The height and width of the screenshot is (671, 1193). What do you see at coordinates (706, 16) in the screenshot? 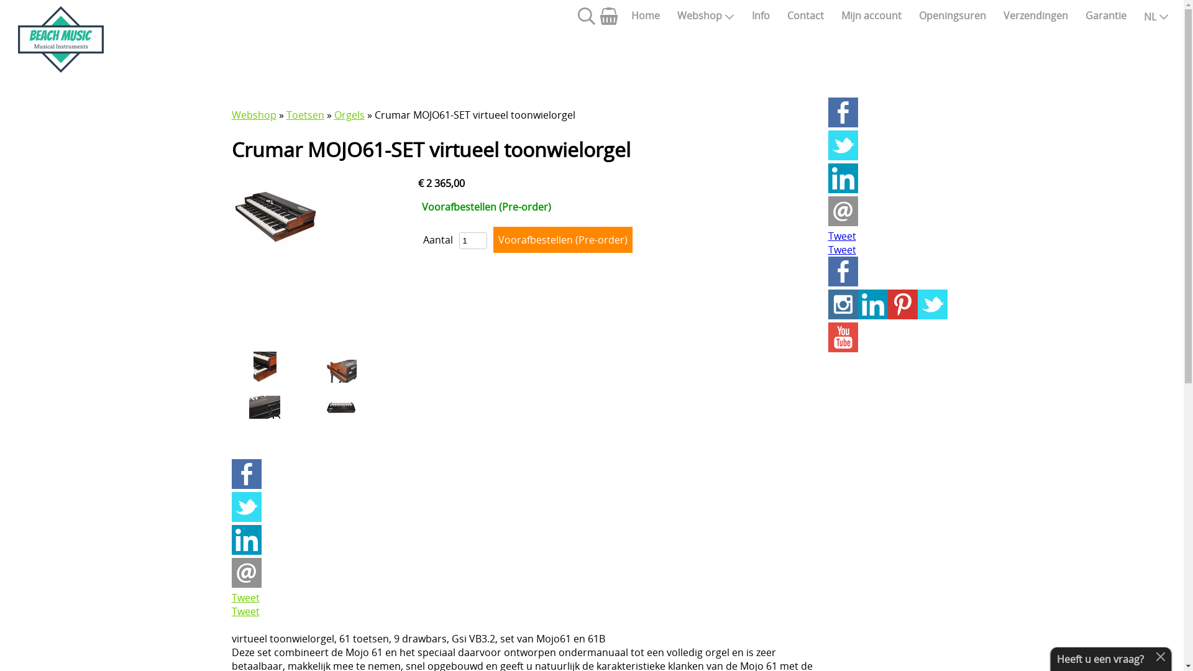
I see `Webshop` at bounding box center [706, 16].